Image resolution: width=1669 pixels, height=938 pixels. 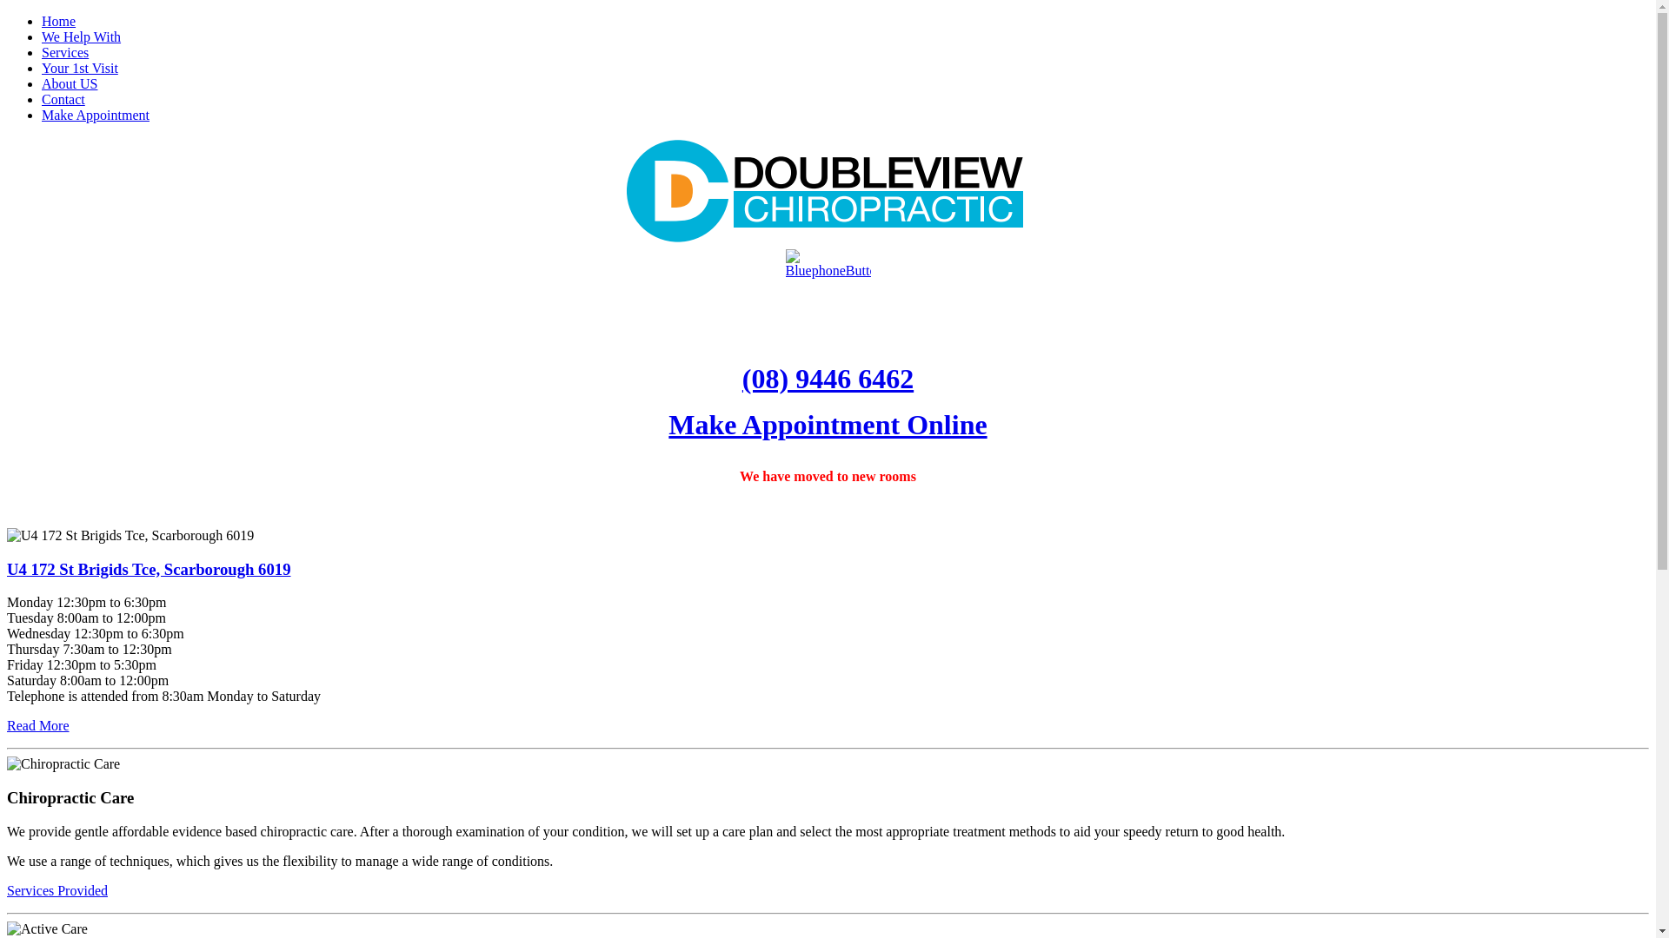 What do you see at coordinates (65, 52) in the screenshot?
I see `Services` at bounding box center [65, 52].